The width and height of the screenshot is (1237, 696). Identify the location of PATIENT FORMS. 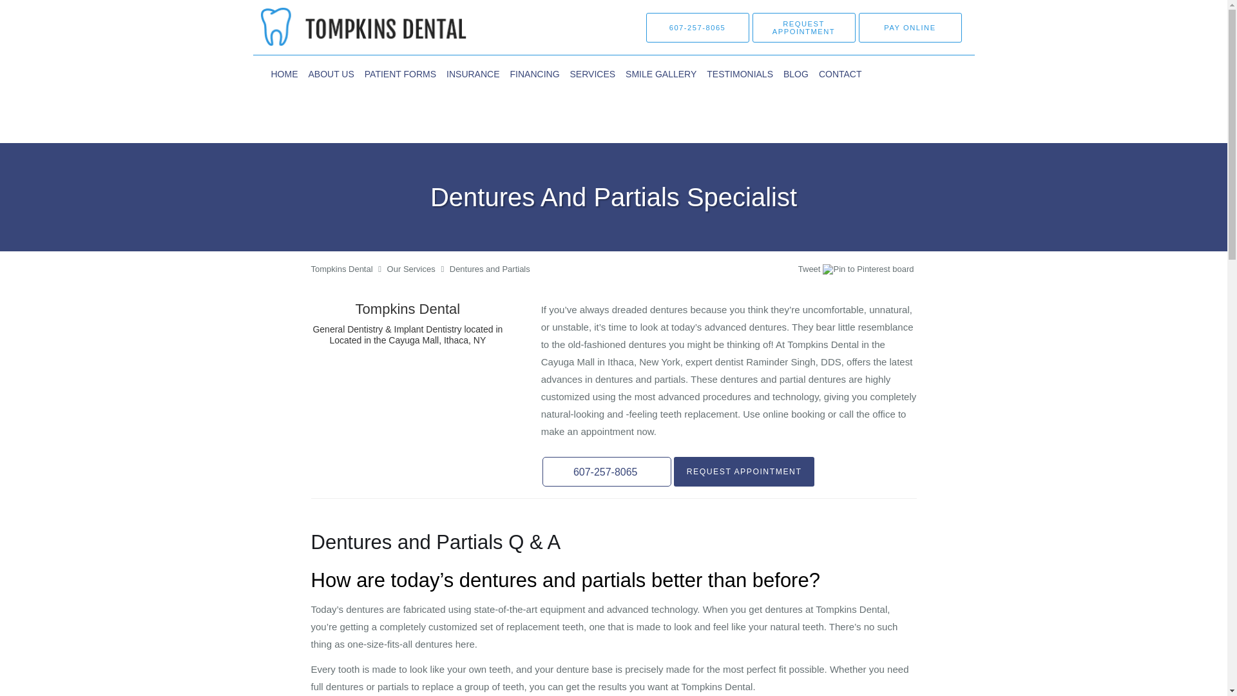
(401, 73).